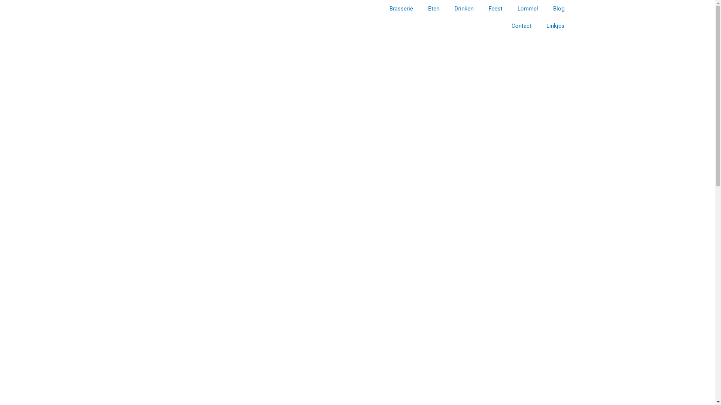 The width and height of the screenshot is (721, 405). What do you see at coordinates (434, 9) in the screenshot?
I see `Eten` at bounding box center [434, 9].